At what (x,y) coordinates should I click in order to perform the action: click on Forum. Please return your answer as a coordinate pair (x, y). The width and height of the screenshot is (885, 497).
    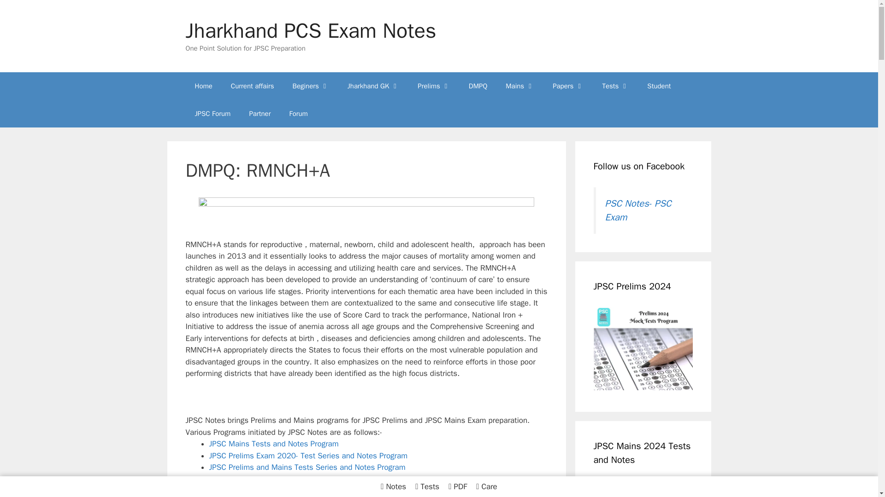
    Looking at the image, I should click on (298, 113).